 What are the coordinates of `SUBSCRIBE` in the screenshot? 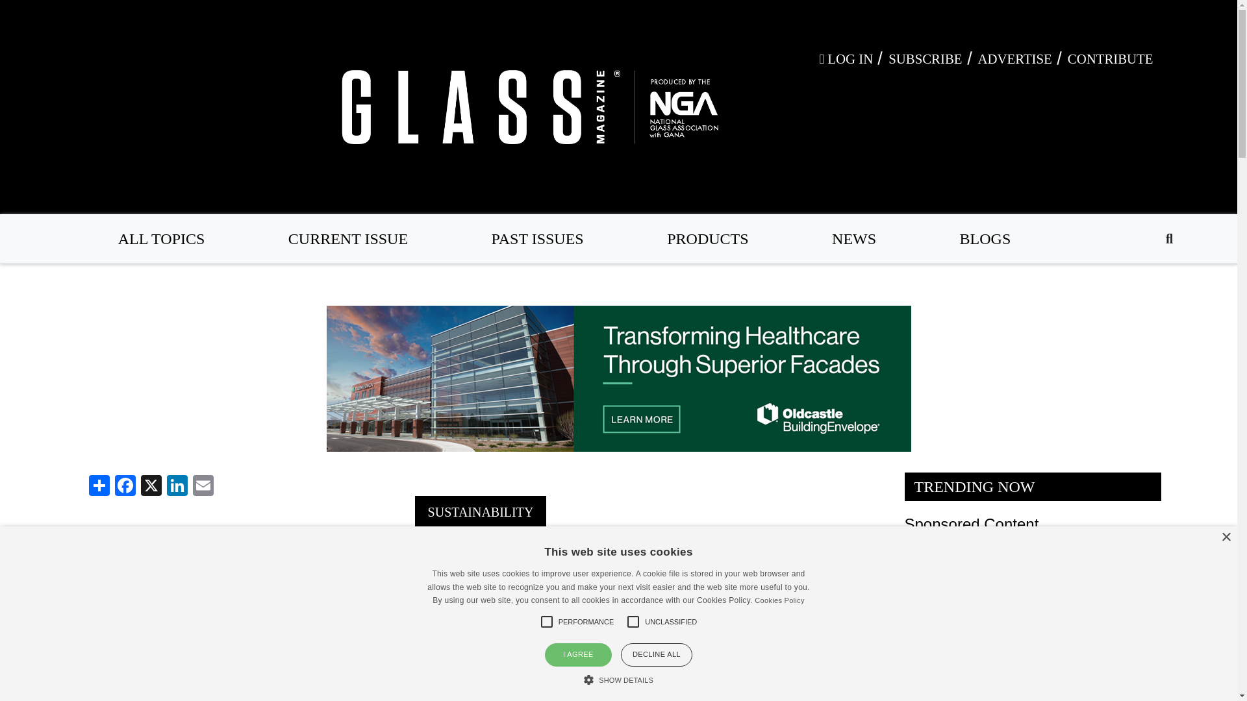 It's located at (925, 58).